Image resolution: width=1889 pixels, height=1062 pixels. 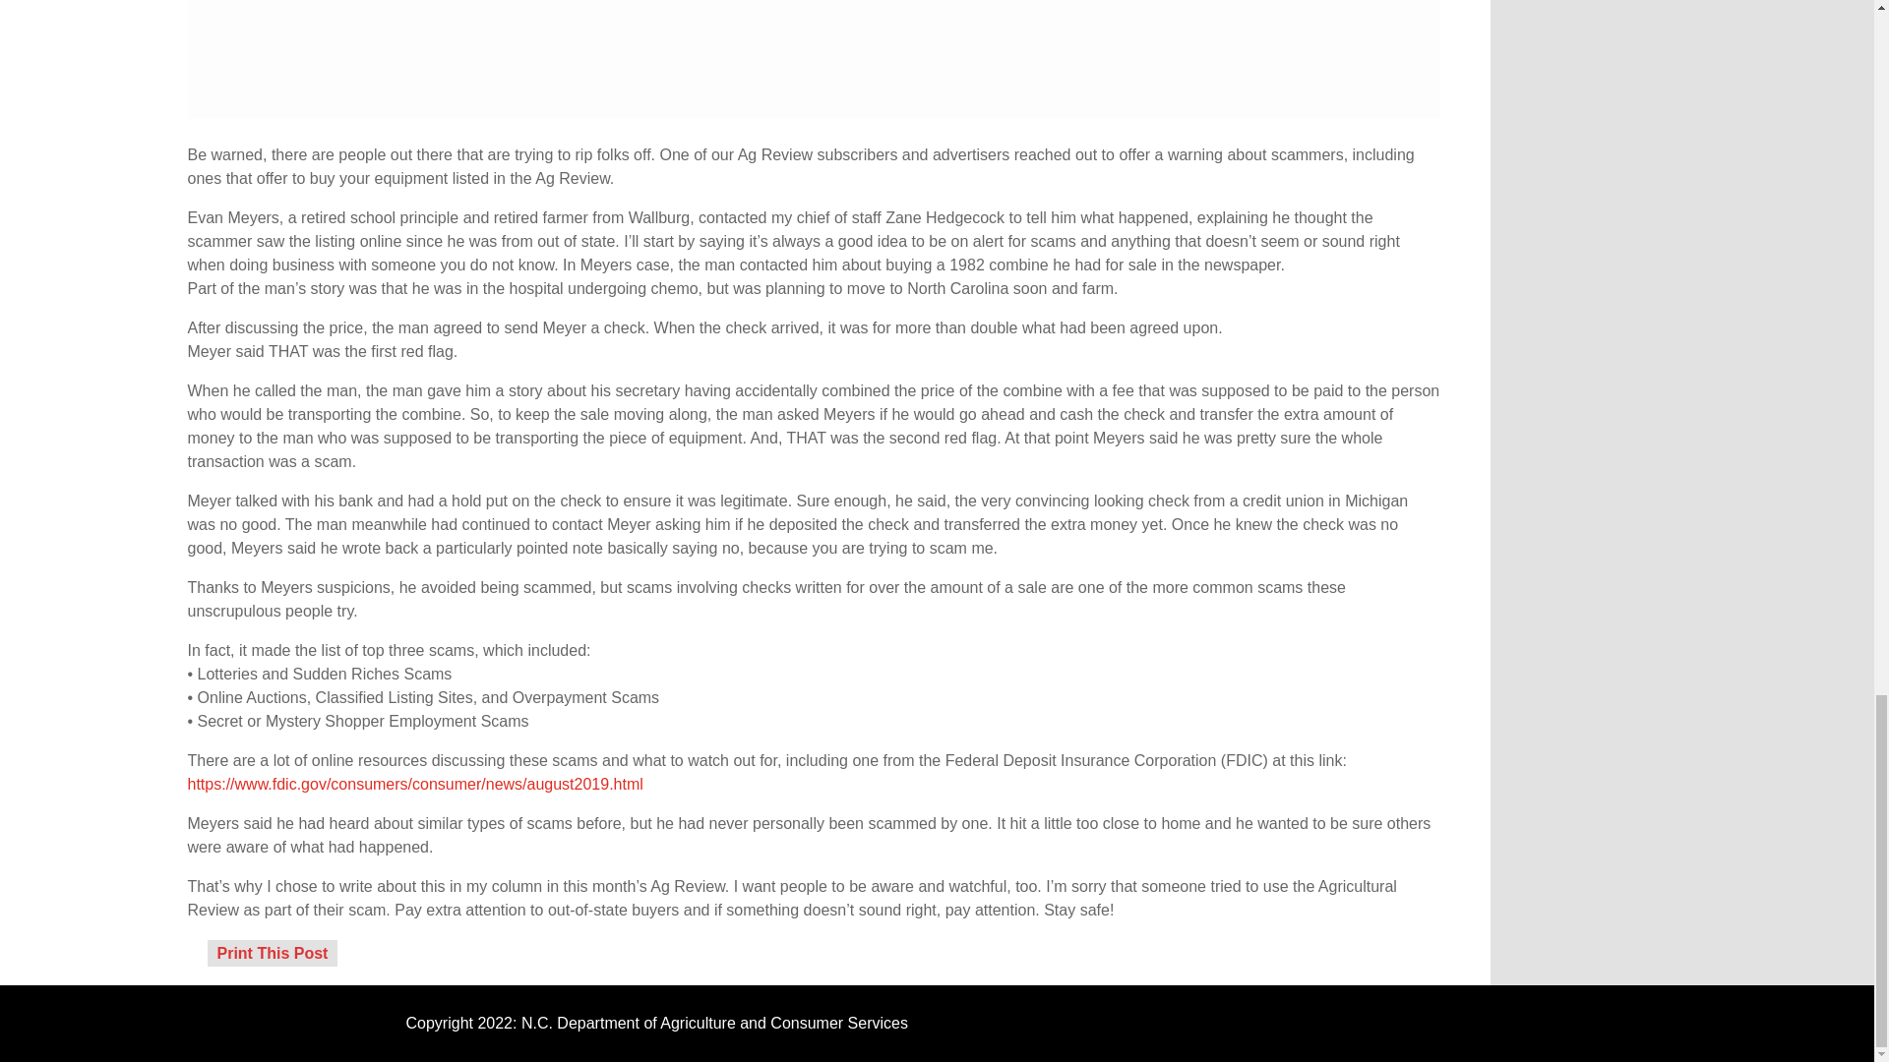 What do you see at coordinates (813, 59) in the screenshot?
I see `AGR03232301` at bounding box center [813, 59].